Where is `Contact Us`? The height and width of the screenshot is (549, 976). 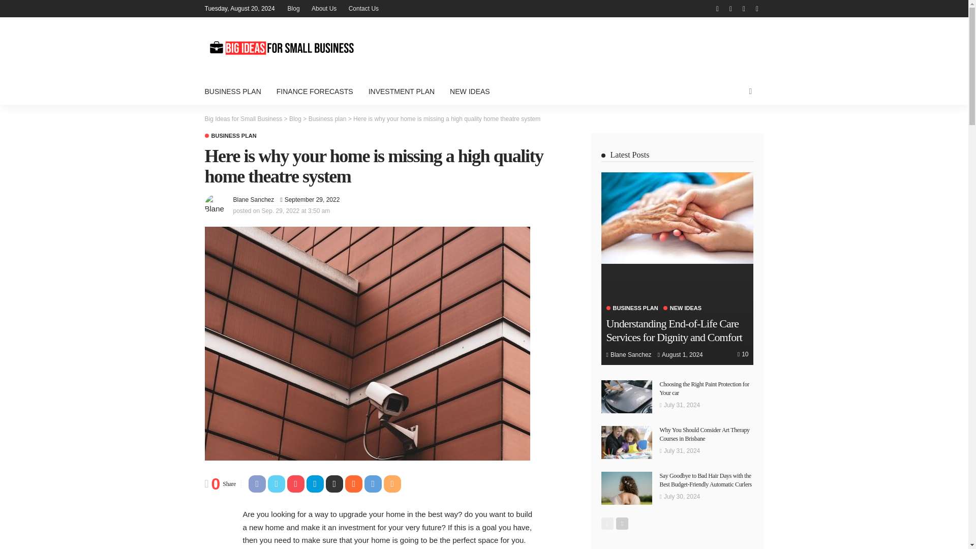 Contact Us is located at coordinates (363, 8).